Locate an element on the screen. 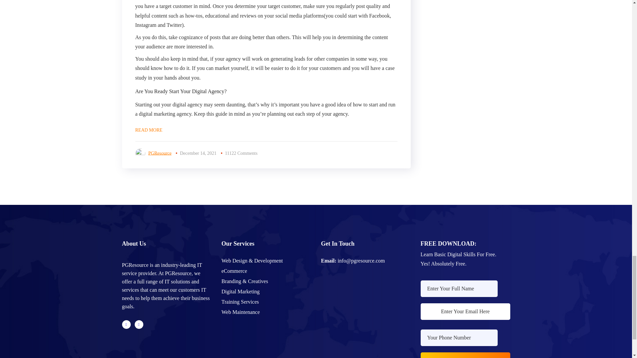 This screenshot has width=637, height=358. Register Now is located at coordinates (465, 355).